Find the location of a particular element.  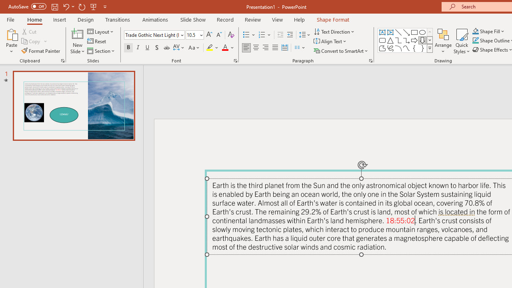

Shape Fill Aqua, Accent 2 is located at coordinates (475, 31).